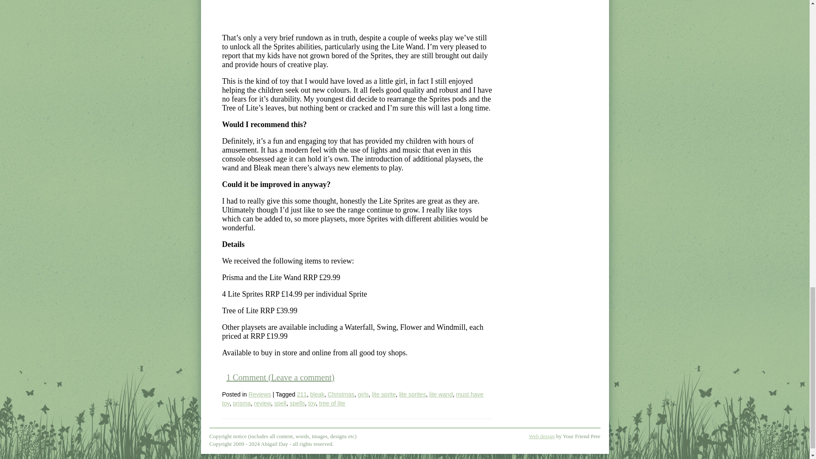  Describe the element at coordinates (312, 403) in the screenshot. I see `toy` at that location.